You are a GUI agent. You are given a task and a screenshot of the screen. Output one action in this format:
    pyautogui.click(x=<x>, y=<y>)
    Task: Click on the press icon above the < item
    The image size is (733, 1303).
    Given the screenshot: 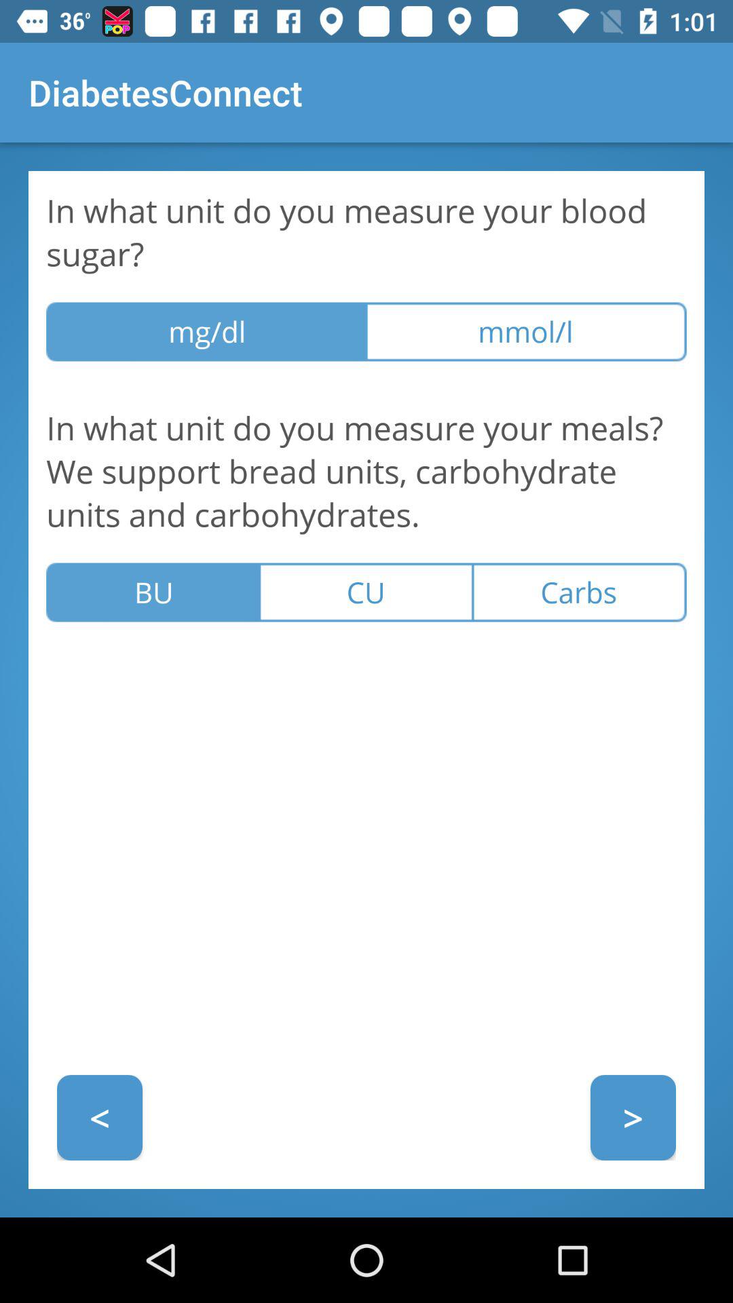 What is the action you would take?
    pyautogui.click(x=153, y=592)
    